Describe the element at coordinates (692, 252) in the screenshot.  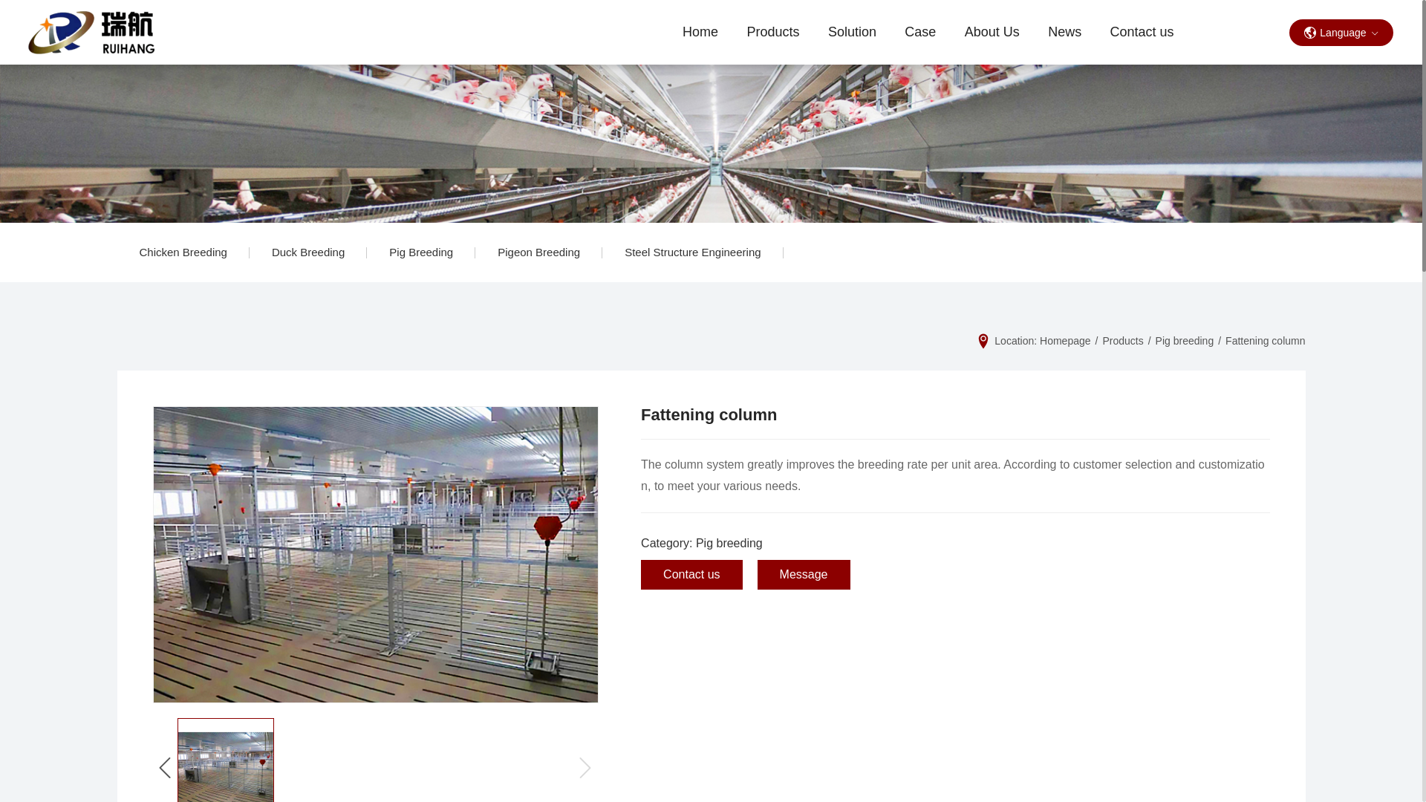
I see `Steel Structure Engineering` at that location.